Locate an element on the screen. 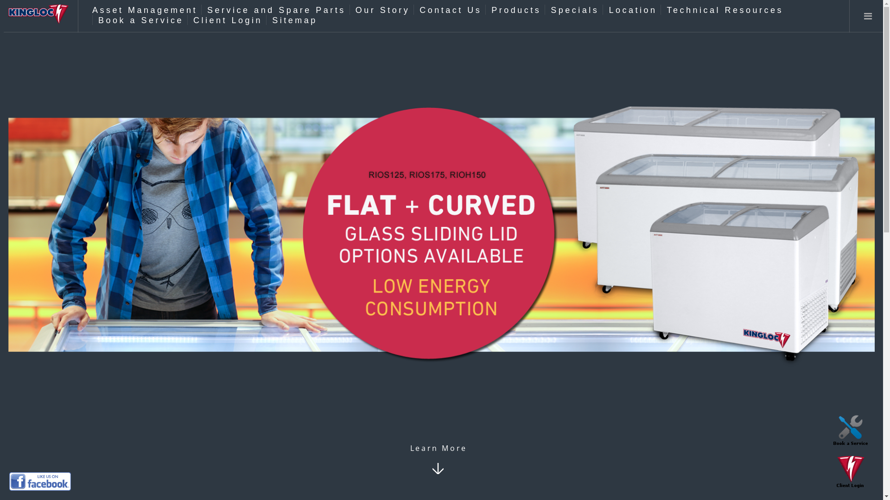 This screenshot has width=890, height=500. Book a Service is located at coordinates (141, 20).